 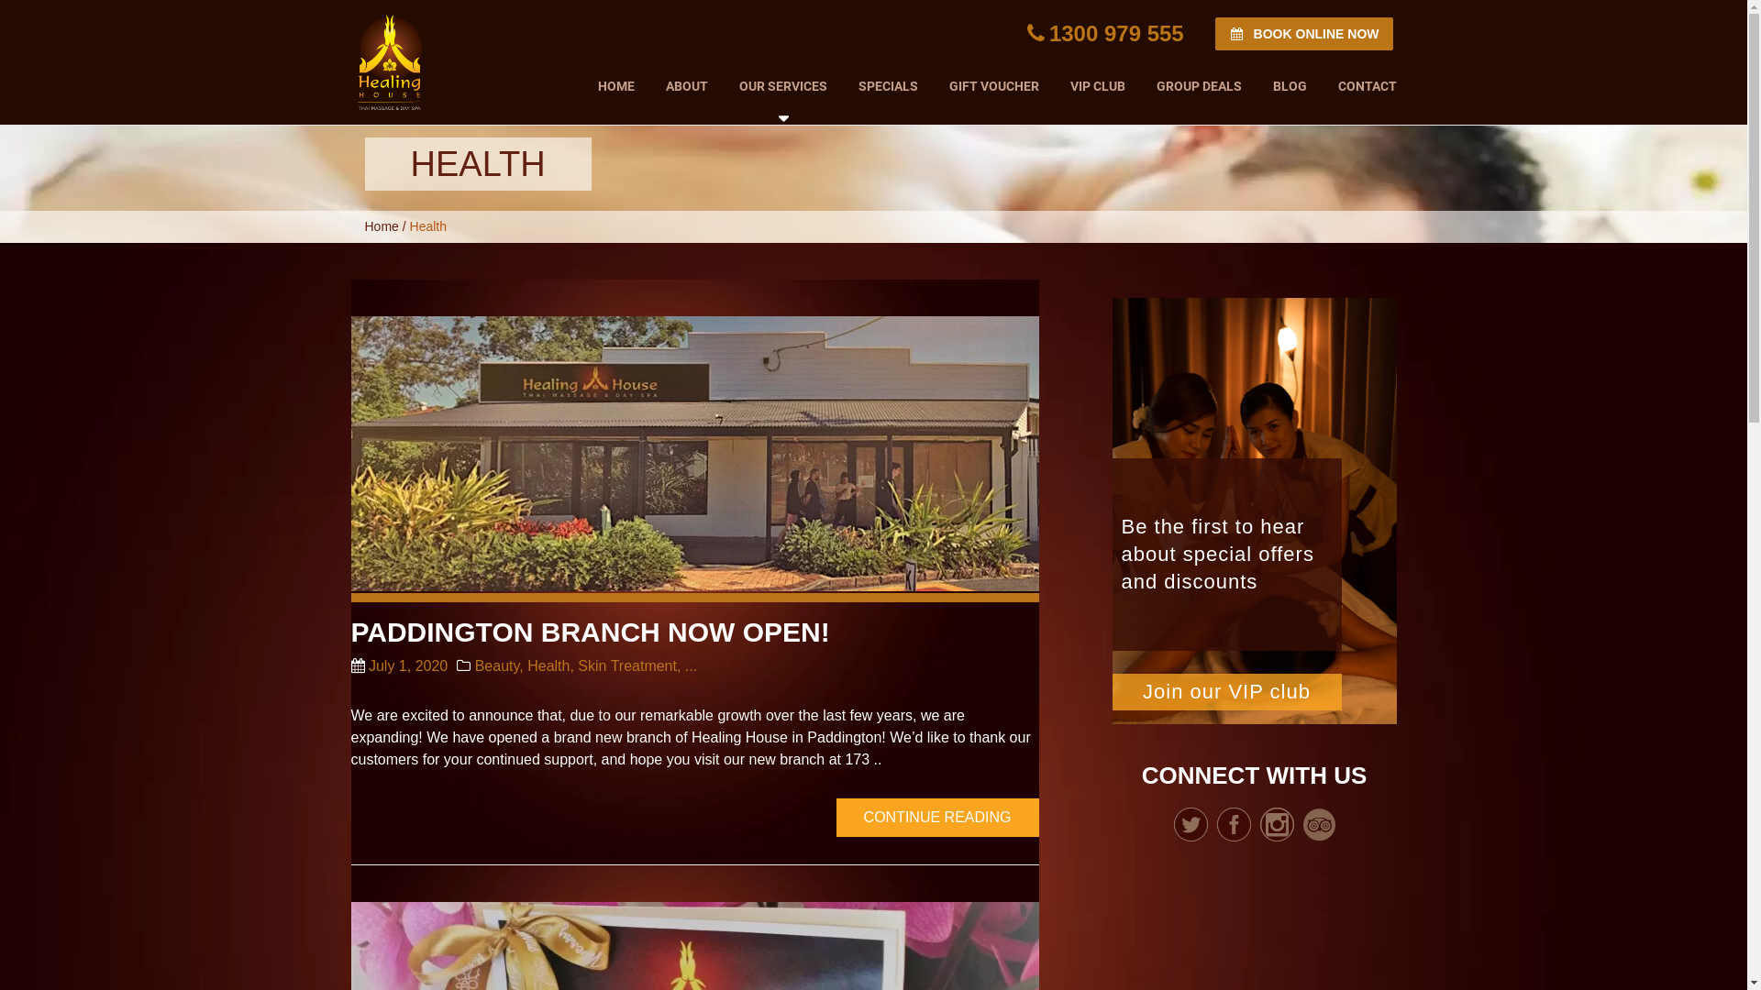 What do you see at coordinates (1359, 82) in the screenshot?
I see `CONTACT` at bounding box center [1359, 82].